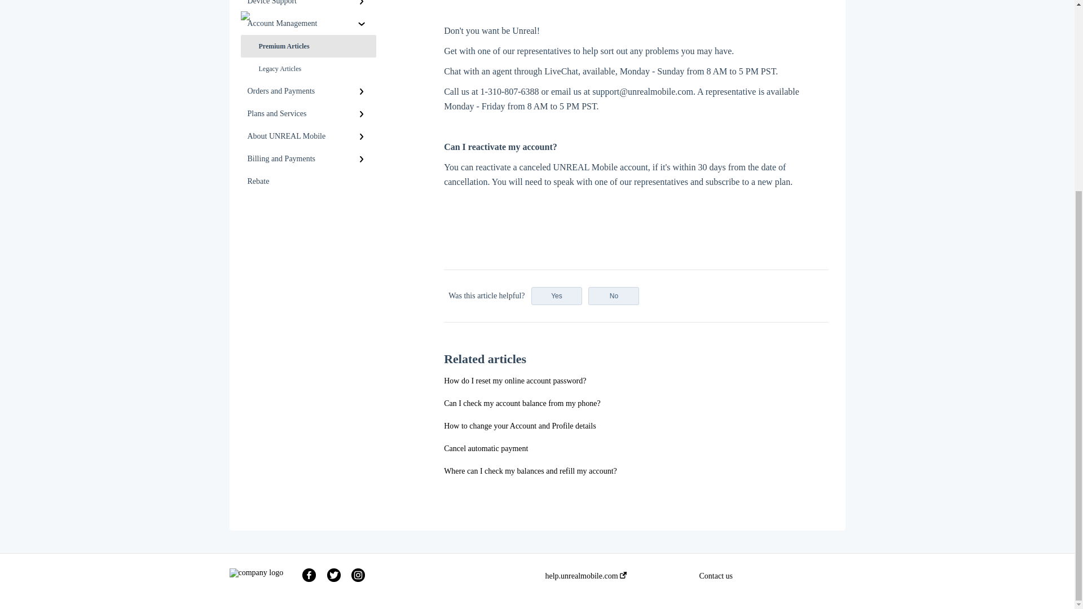  Describe the element at coordinates (308, 6) in the screenshot. I see `Device Support` at that location.